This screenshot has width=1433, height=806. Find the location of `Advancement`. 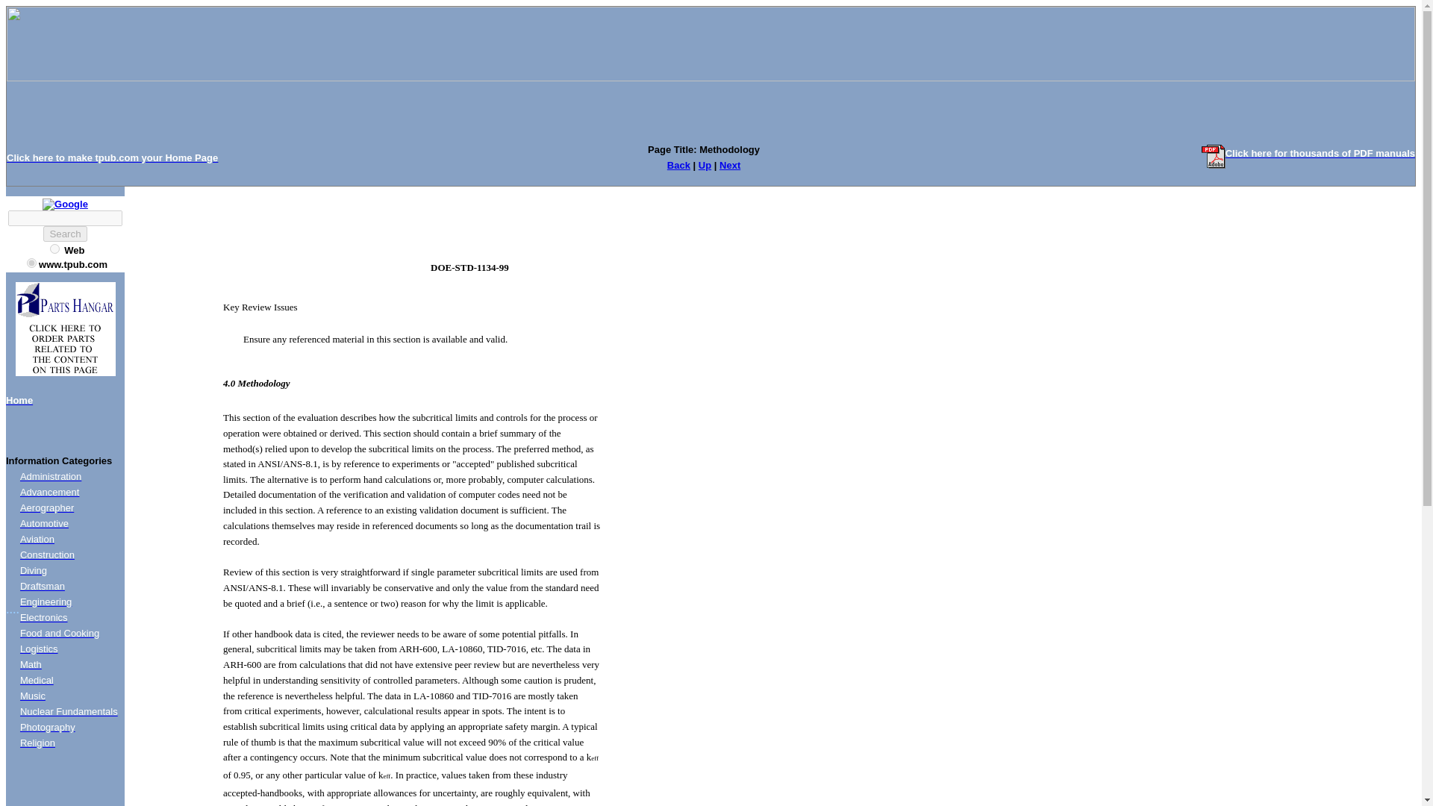

Advancement is located at coordinates (49, 493).